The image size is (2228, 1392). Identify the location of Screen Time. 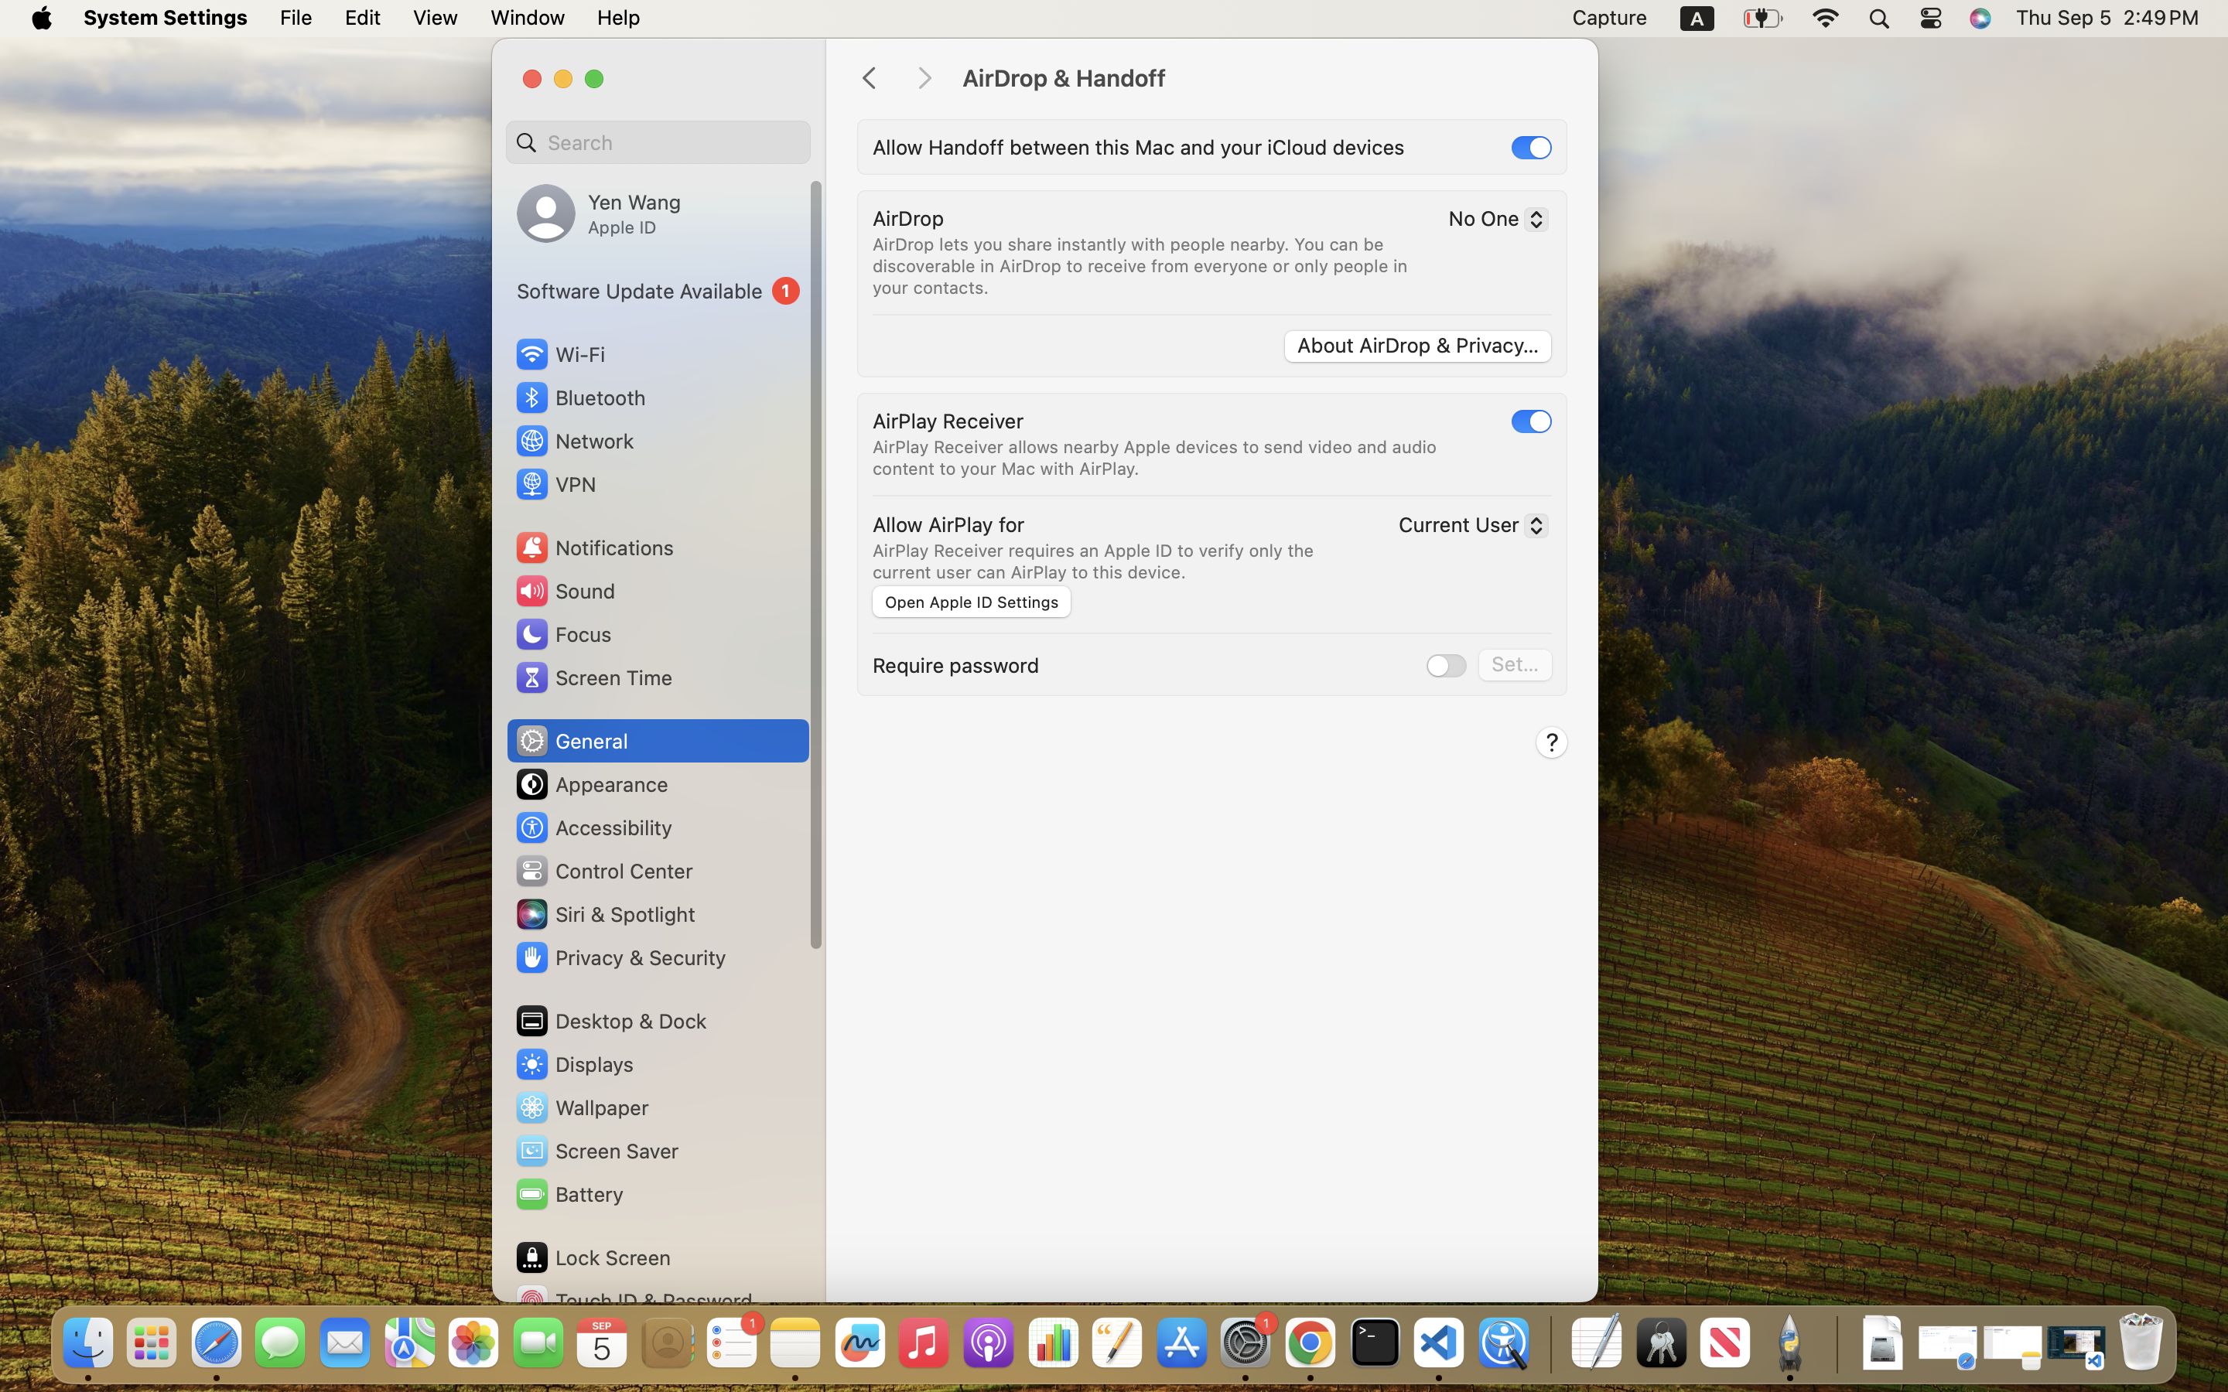
(593, 677).